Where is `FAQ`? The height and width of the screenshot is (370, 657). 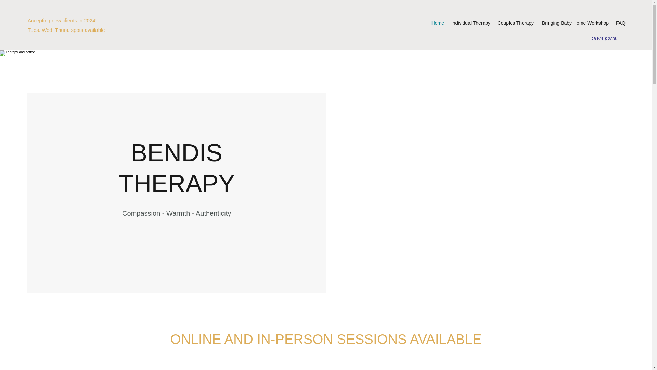 FAQ is located at coordinates (620, 23).